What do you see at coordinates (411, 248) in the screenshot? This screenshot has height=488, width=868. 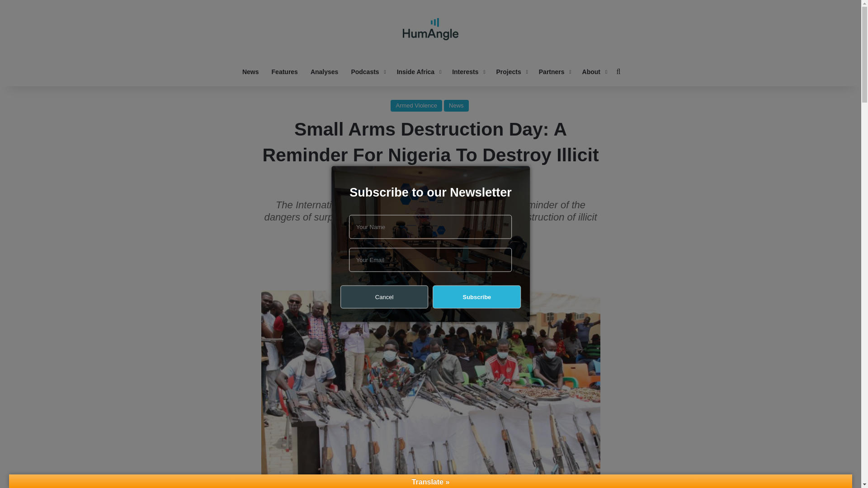 I see `Murtala Abdullahi` at bounding box center [411, 248].